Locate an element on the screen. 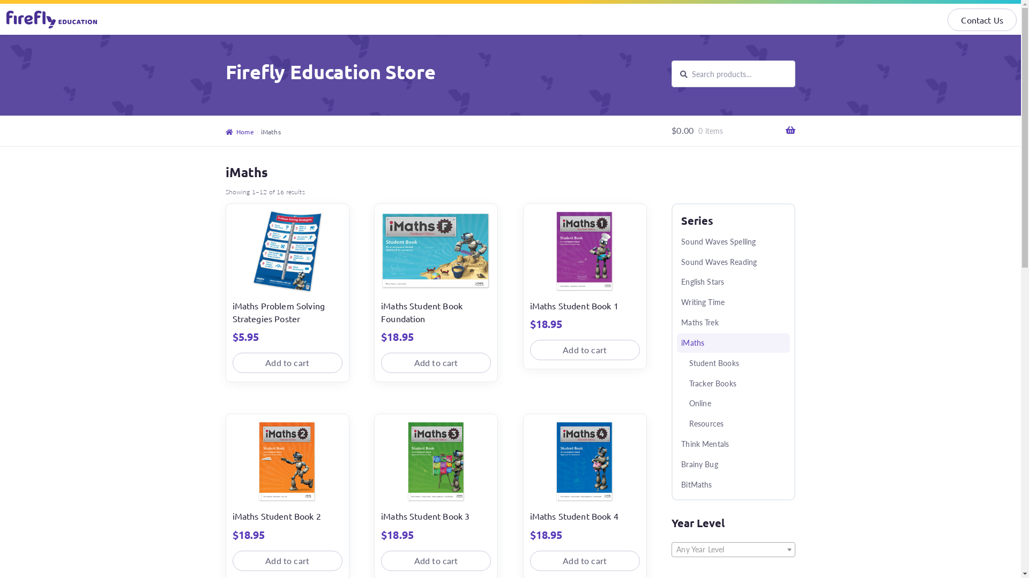 This screenshot has width=1029, height=578. BitMaths is located at coordinates (733, 485).